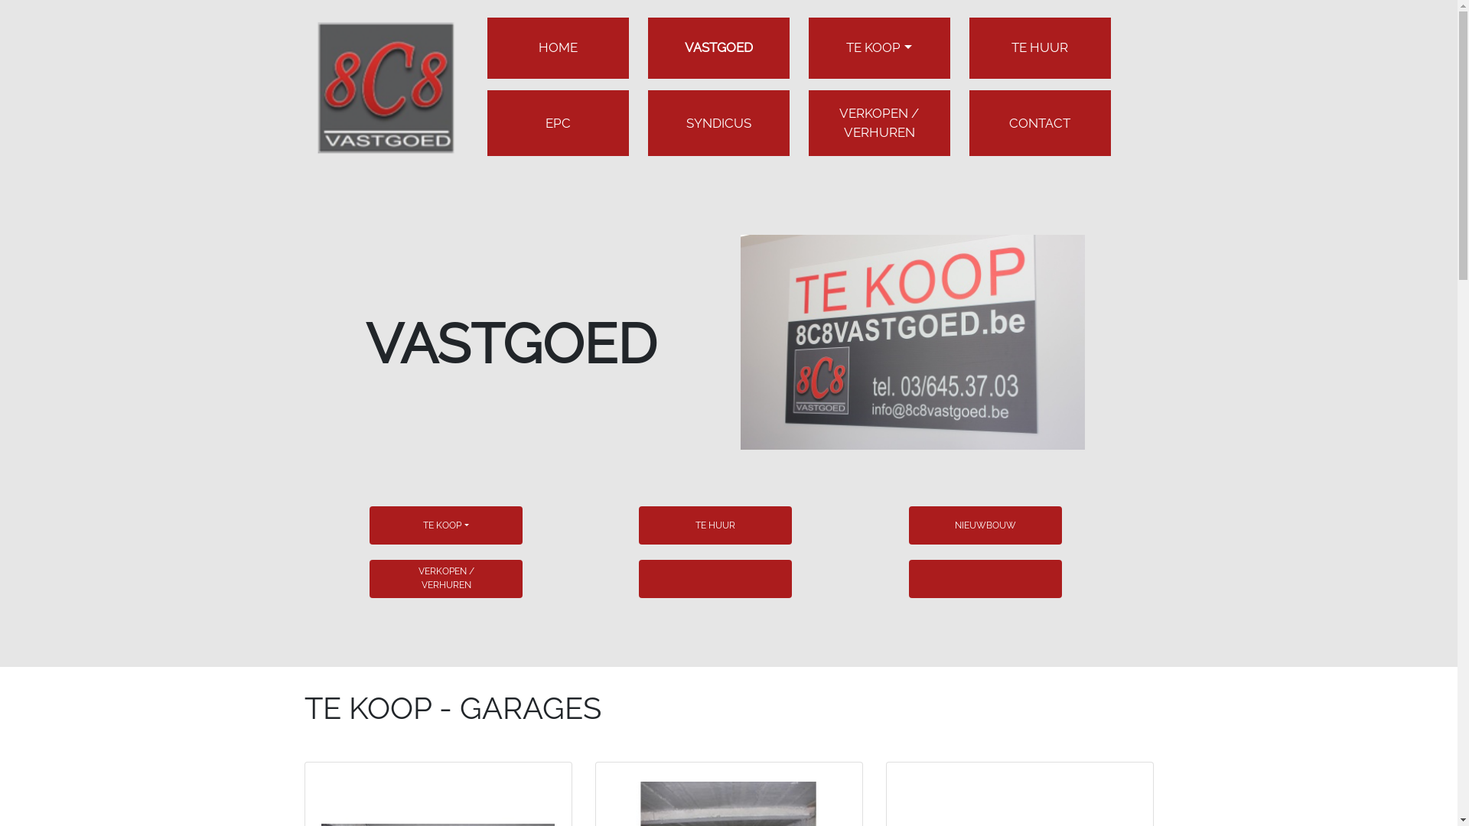 This screenshot has height=826, width=1469. What do you see at coordinates (878, 47) in the screenshot?
I see `TE KOOP` at bounding box center [878, 47].